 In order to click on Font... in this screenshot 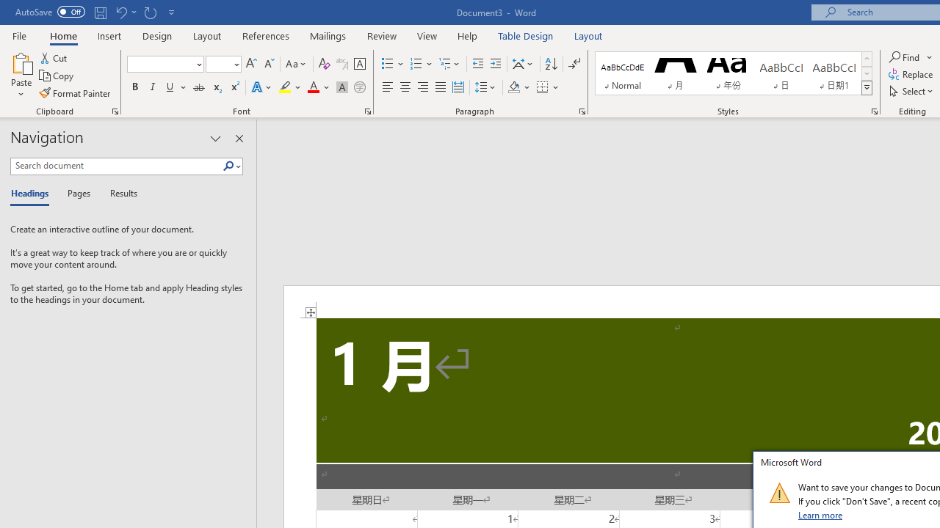, I will do `click(367, 111)`.